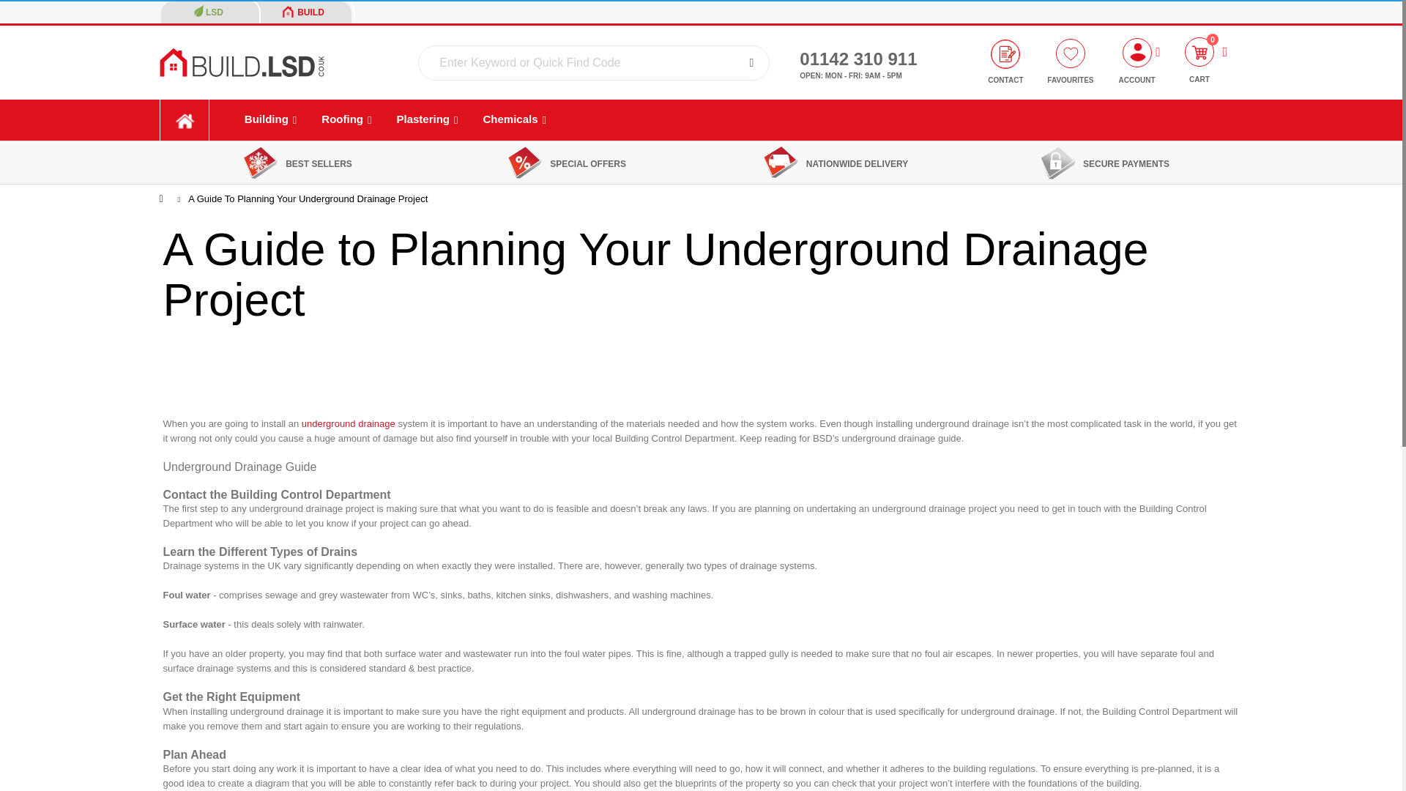 This screenshot has height=791, width=1406. Describe the element at coordinates (1071, 64) in the screenshot. I see `FAVOURITES` at that location.